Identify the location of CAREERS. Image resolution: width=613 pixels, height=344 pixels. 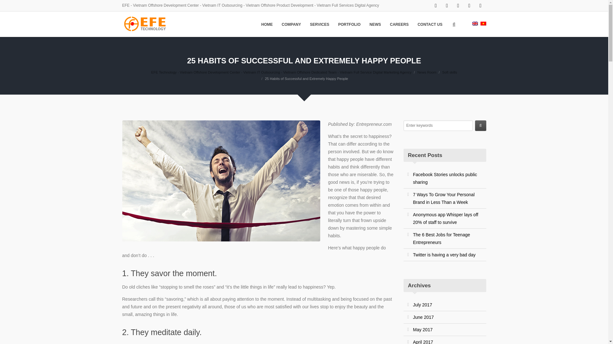
(399, 24).